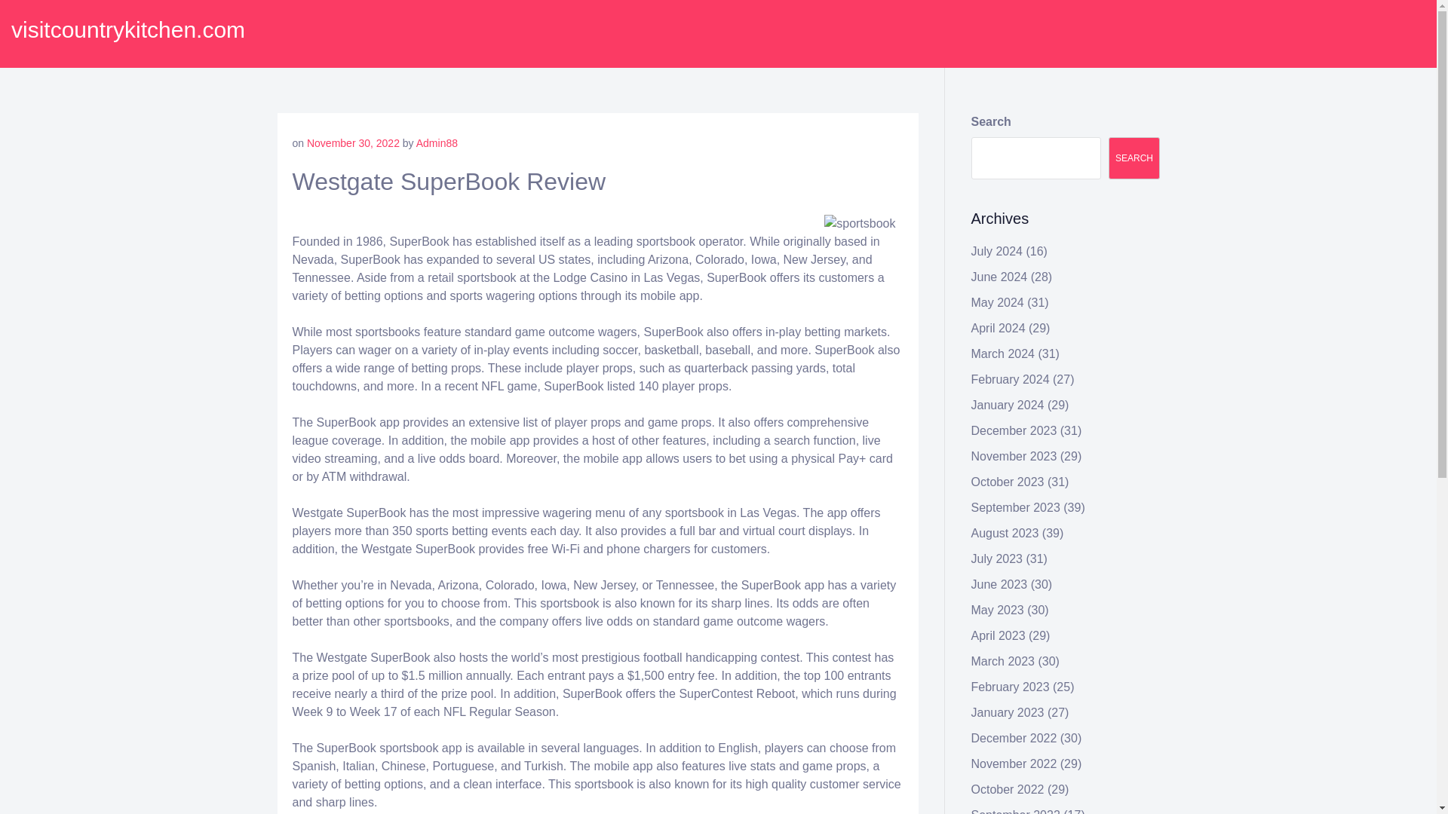  What do you see at coordinates (353, 143) in the screenshot?
I see `November 30, 2022` at bounding box center [353, 143].